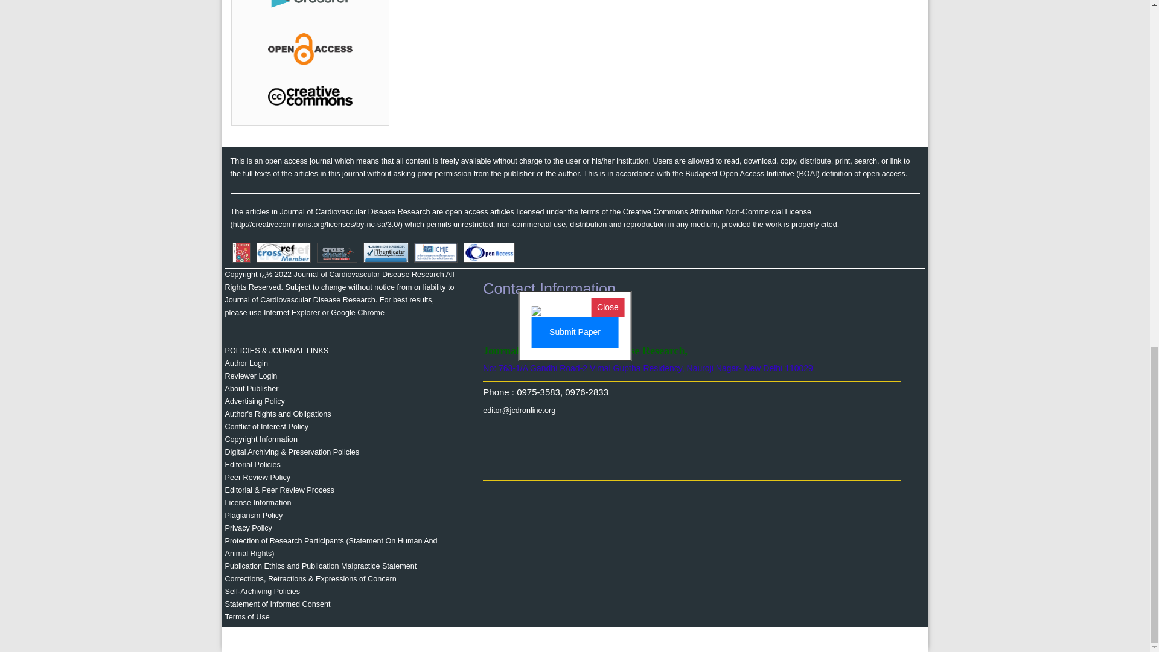  I want to click on Peer Review Policy, so click(257, 478).